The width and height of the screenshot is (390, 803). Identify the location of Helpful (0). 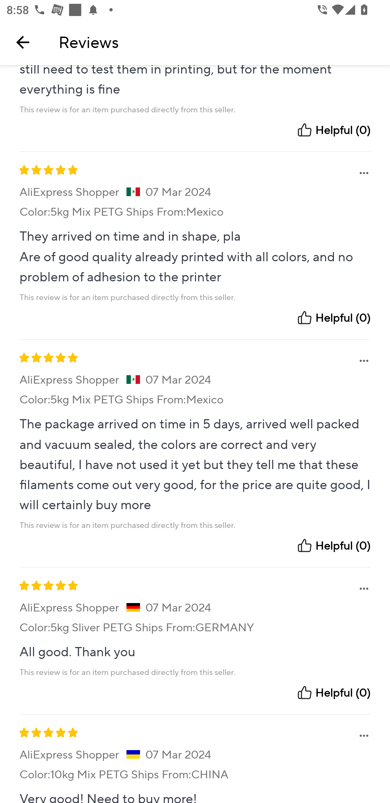
(333, 692).